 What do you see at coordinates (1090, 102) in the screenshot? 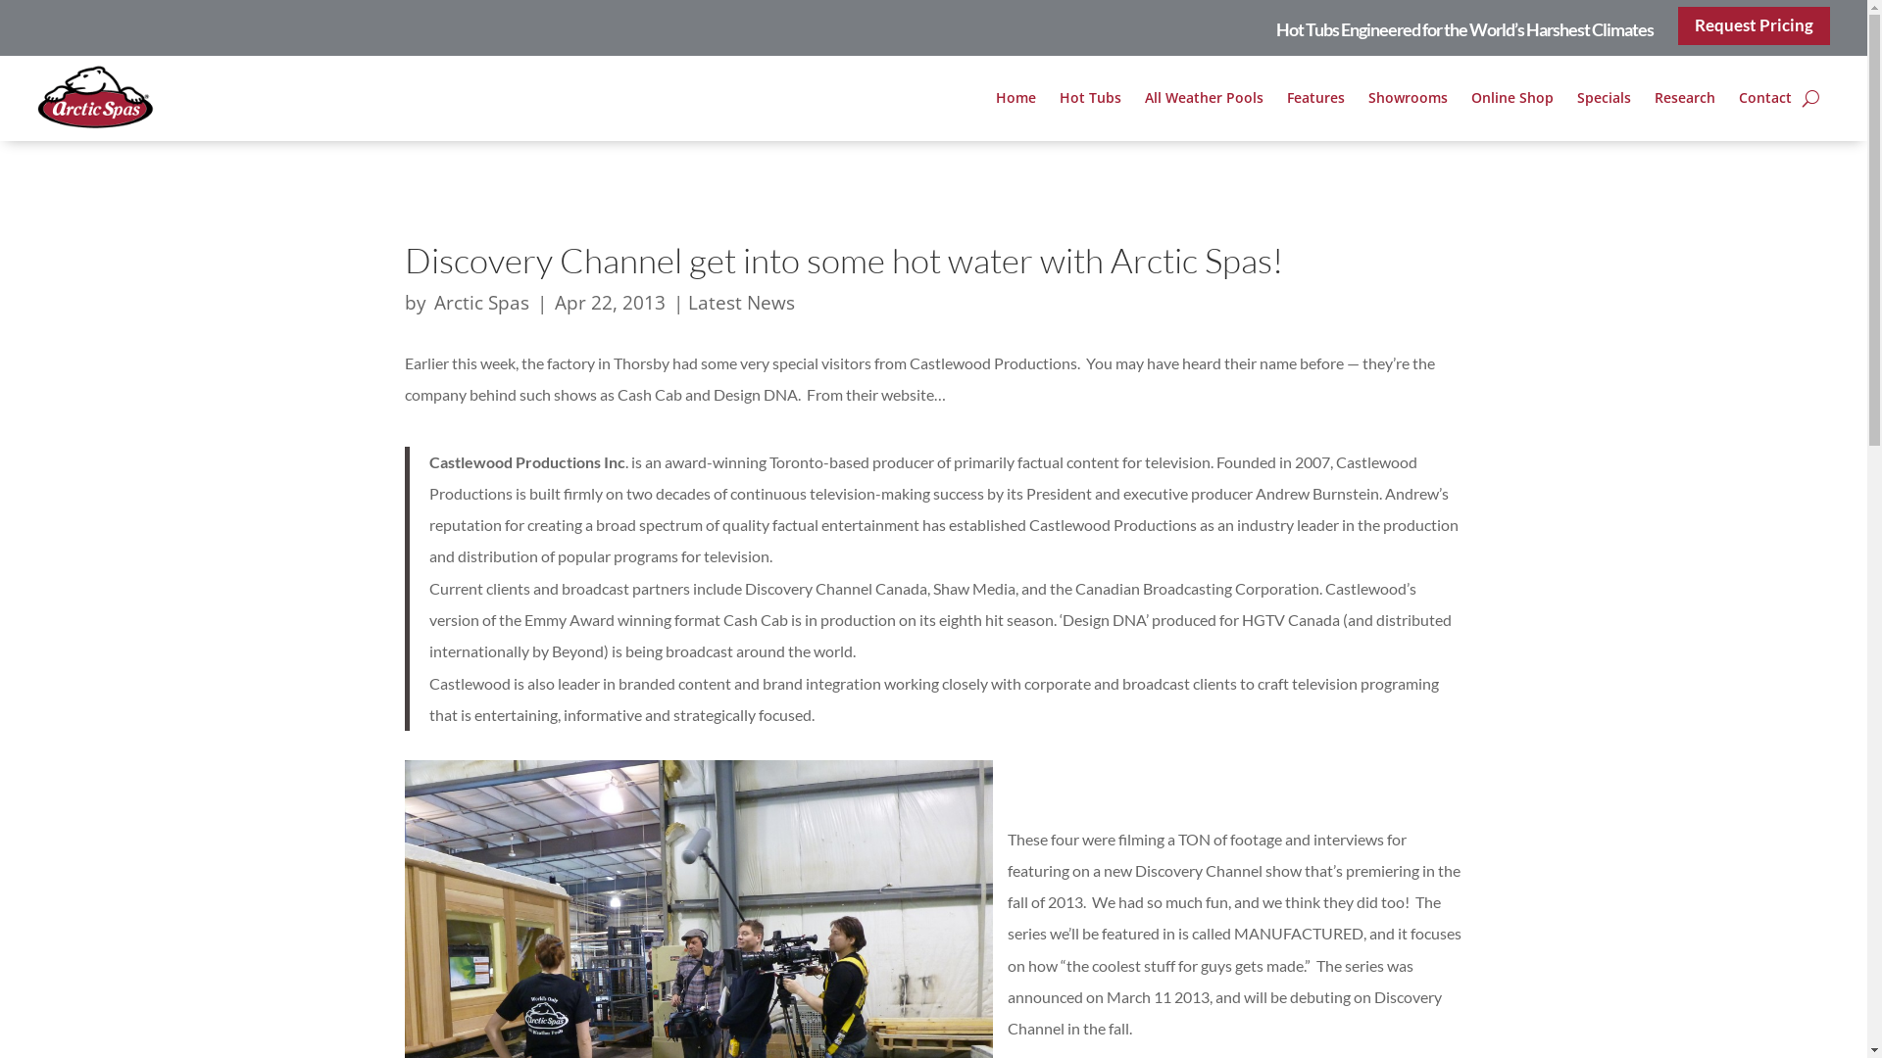
I see `Hot Tubs` at bounding box center [1090, 102].